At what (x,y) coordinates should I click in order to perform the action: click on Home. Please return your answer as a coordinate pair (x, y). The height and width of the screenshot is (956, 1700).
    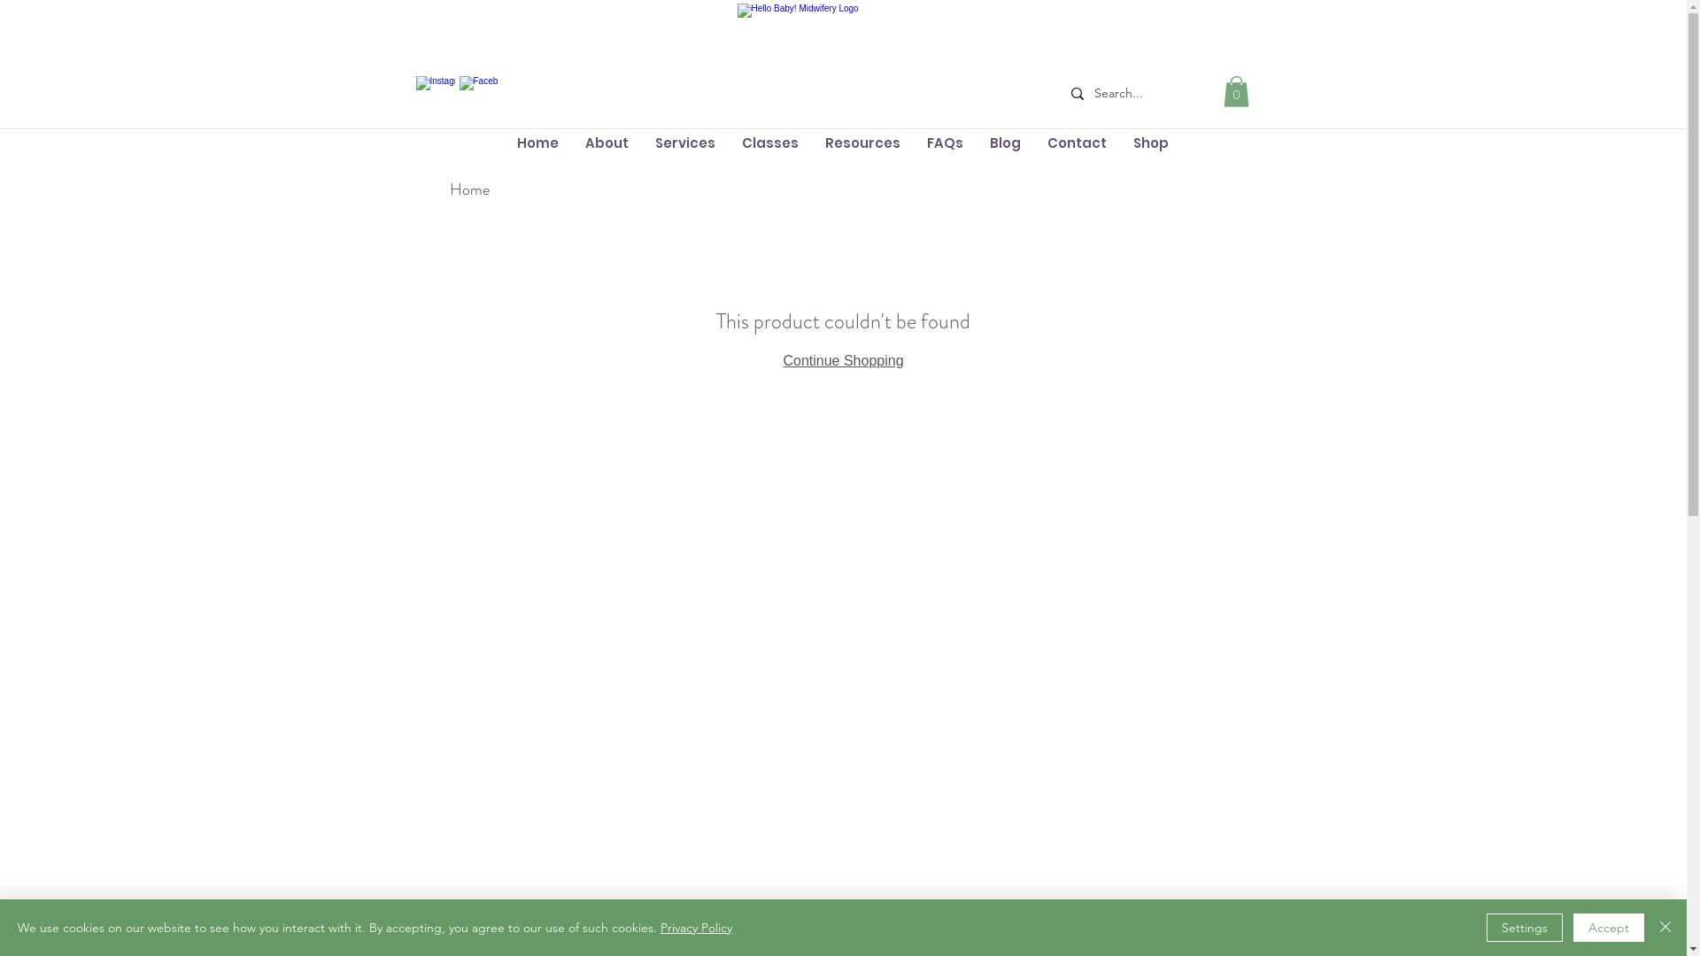
    Looking at the image, I should click on (469, 189).